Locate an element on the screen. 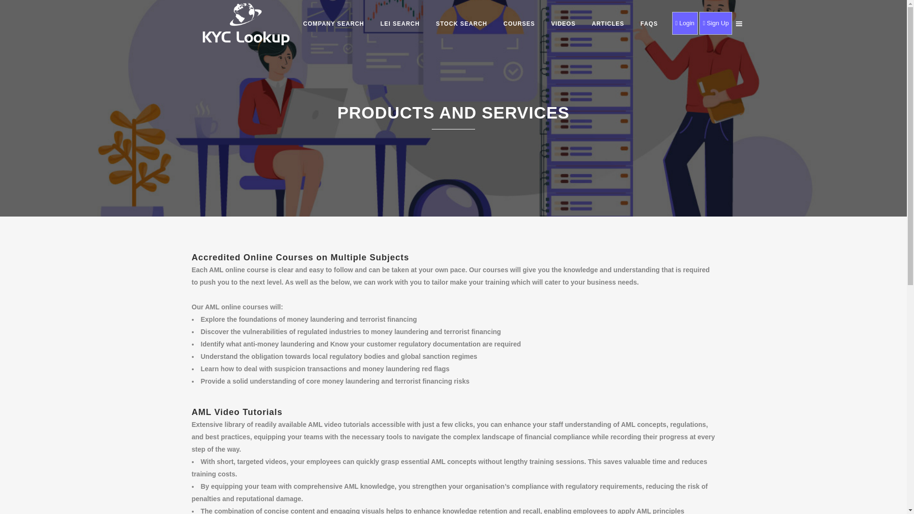 The height and width of the screenshot is (514, 914). STOCK SEARCH is located at coordinates (461, 24).